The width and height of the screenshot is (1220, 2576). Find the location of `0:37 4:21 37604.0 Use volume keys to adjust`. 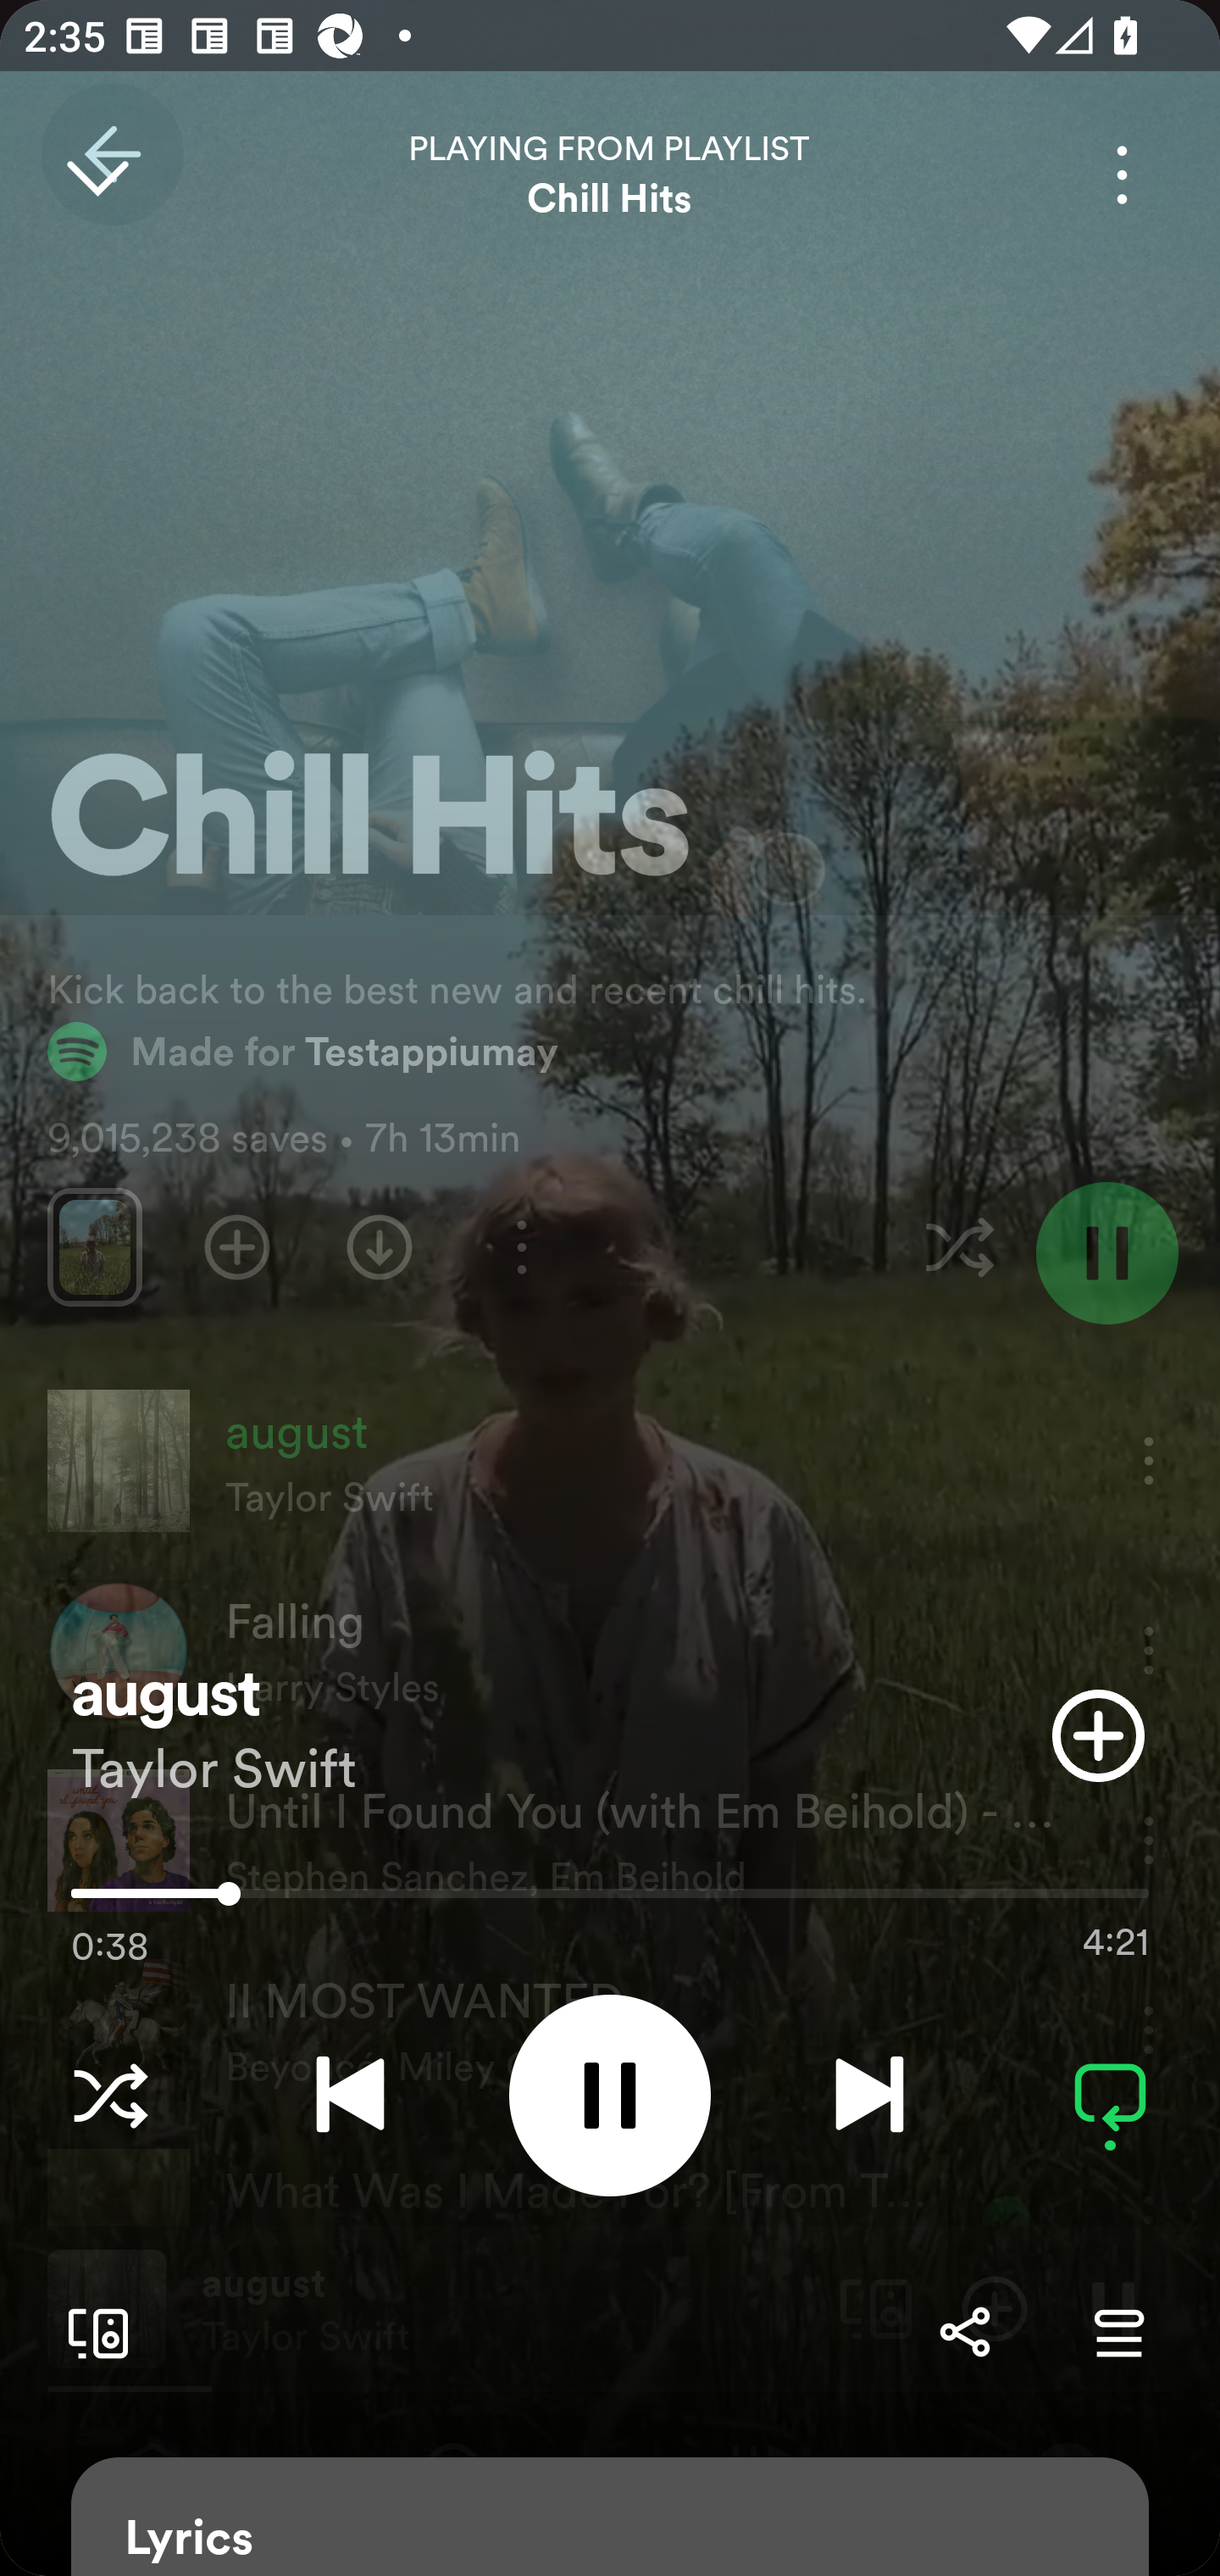

0:37 4:21 37604.0 Use volume keys to adjust is located at coordinates (610, 1901).